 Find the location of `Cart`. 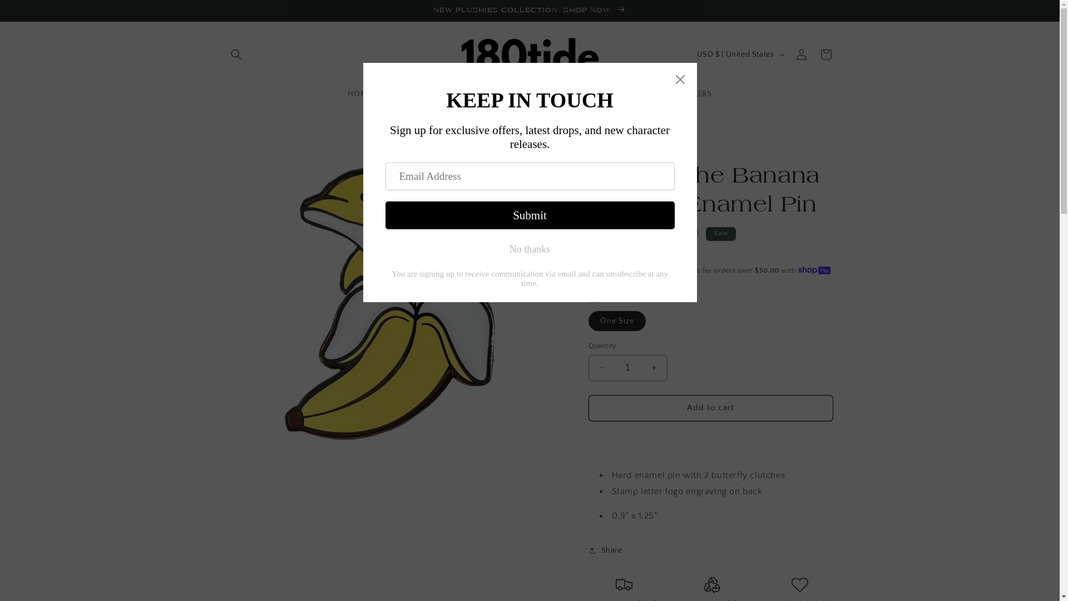

Cart is located at coordinates (825, 55).